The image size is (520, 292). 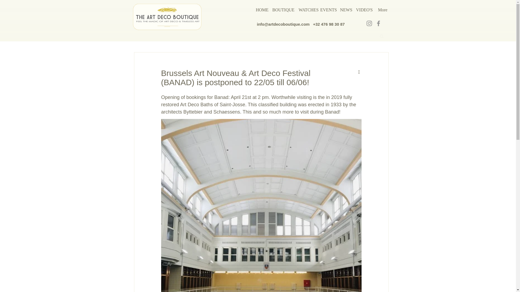 I want to click on HOME, so click(x=261, y=10).